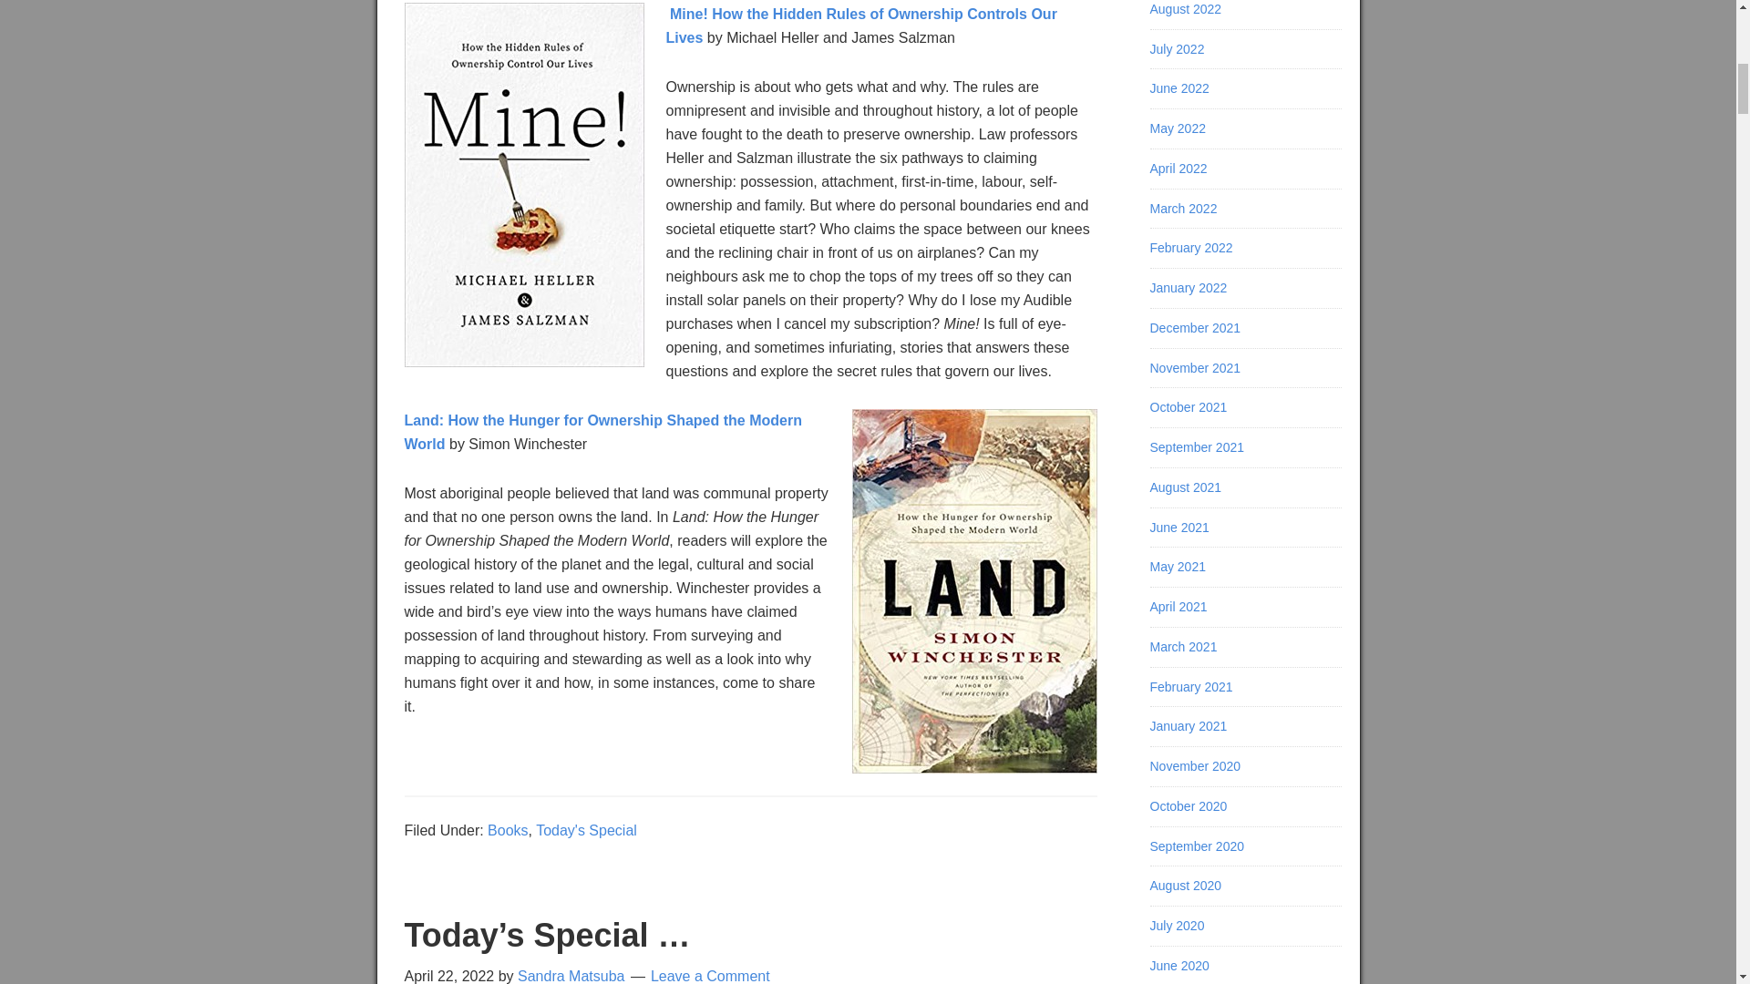  What do you see at coordinates (508, 830) in the screenshot?
I see `Books` at bounding box center [508, 830].